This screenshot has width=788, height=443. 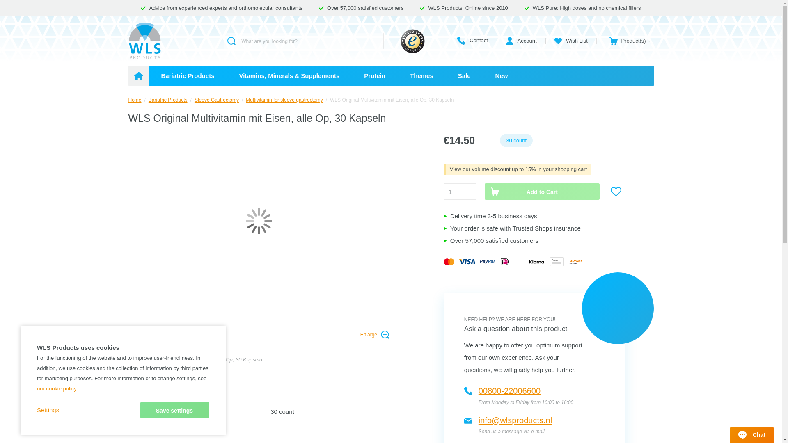 What do you see at coordinates (134, 100) in the screenshot?
I see `Go to Home Page` at bounding box center [134, 100].